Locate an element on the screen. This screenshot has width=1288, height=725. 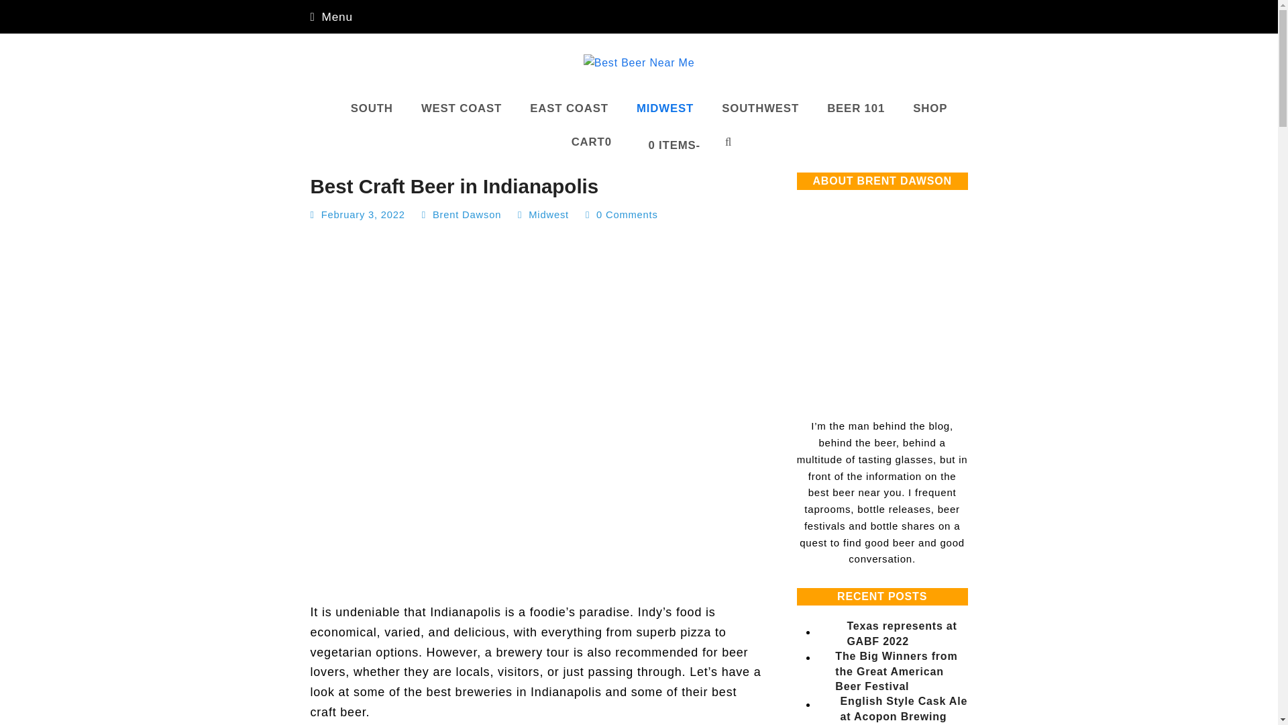
Brent Dawson is located at coordinates (467, 215).